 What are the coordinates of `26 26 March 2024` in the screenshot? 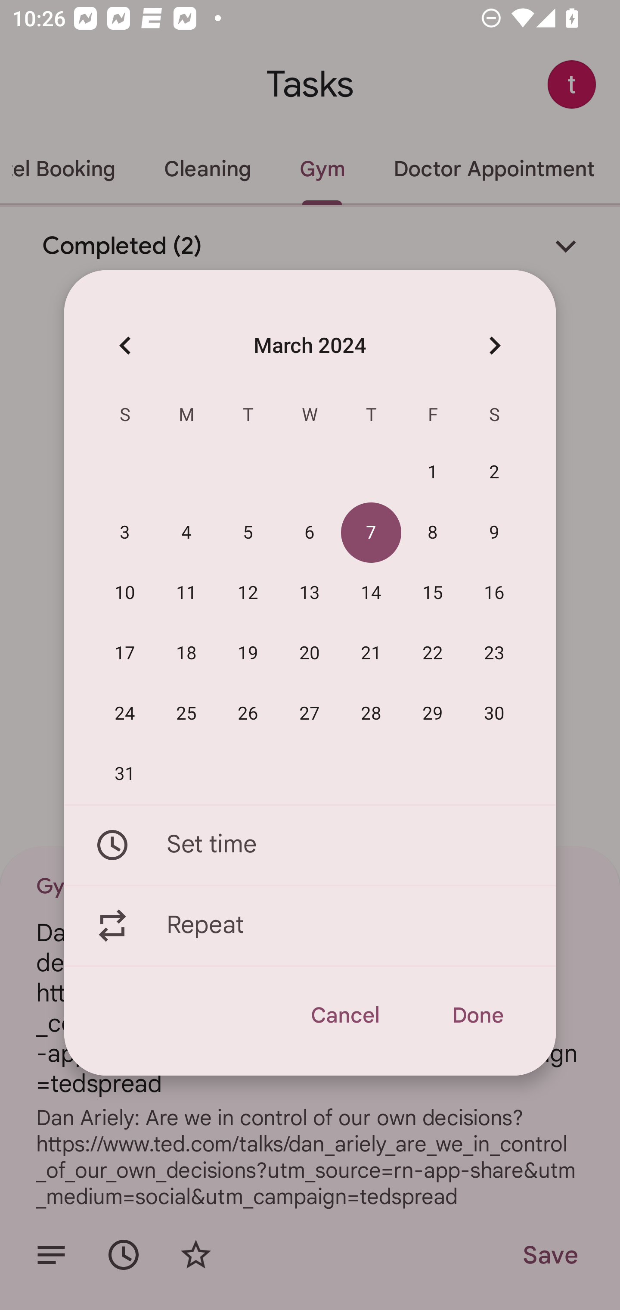 It's located at (248, 714).